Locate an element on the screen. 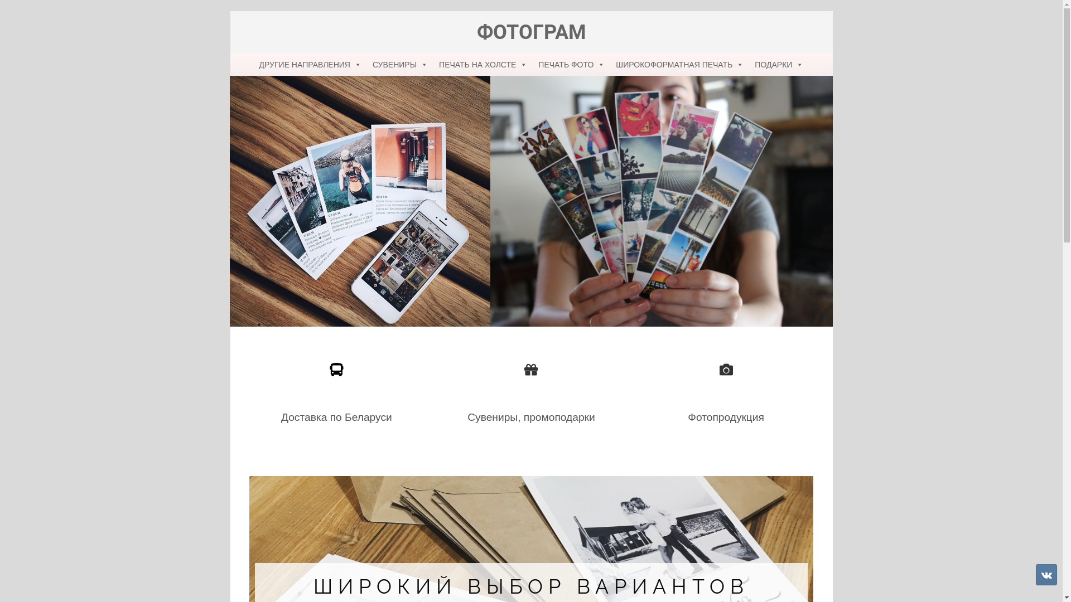 The image size is (1071, 602). Skip to content is located at coordinates (230, 11).